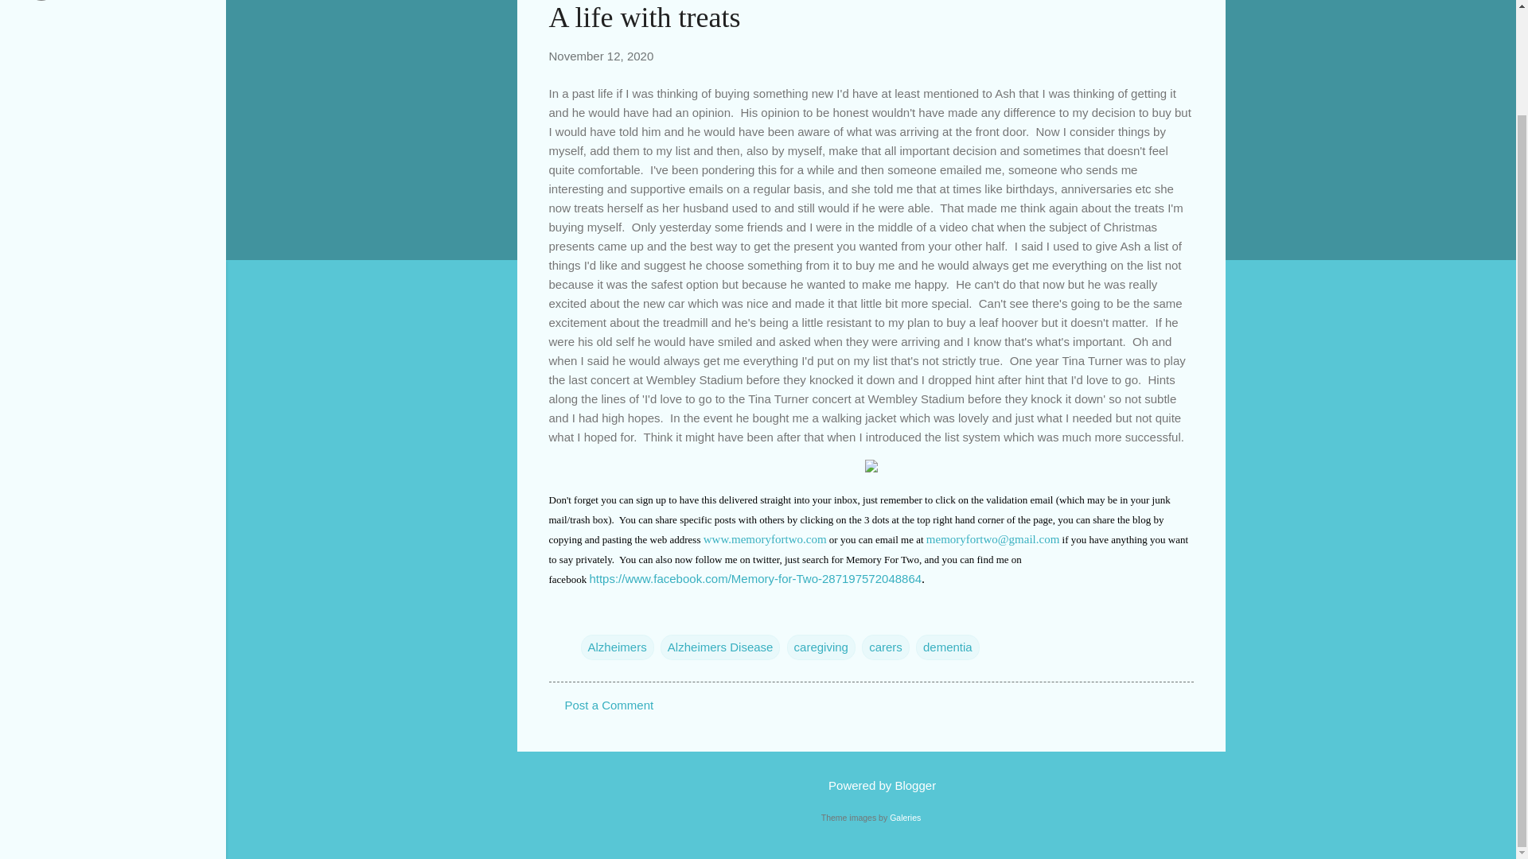 This screenshot has height=859, width=1528. I want to click on permanent link, so click(601, 56).